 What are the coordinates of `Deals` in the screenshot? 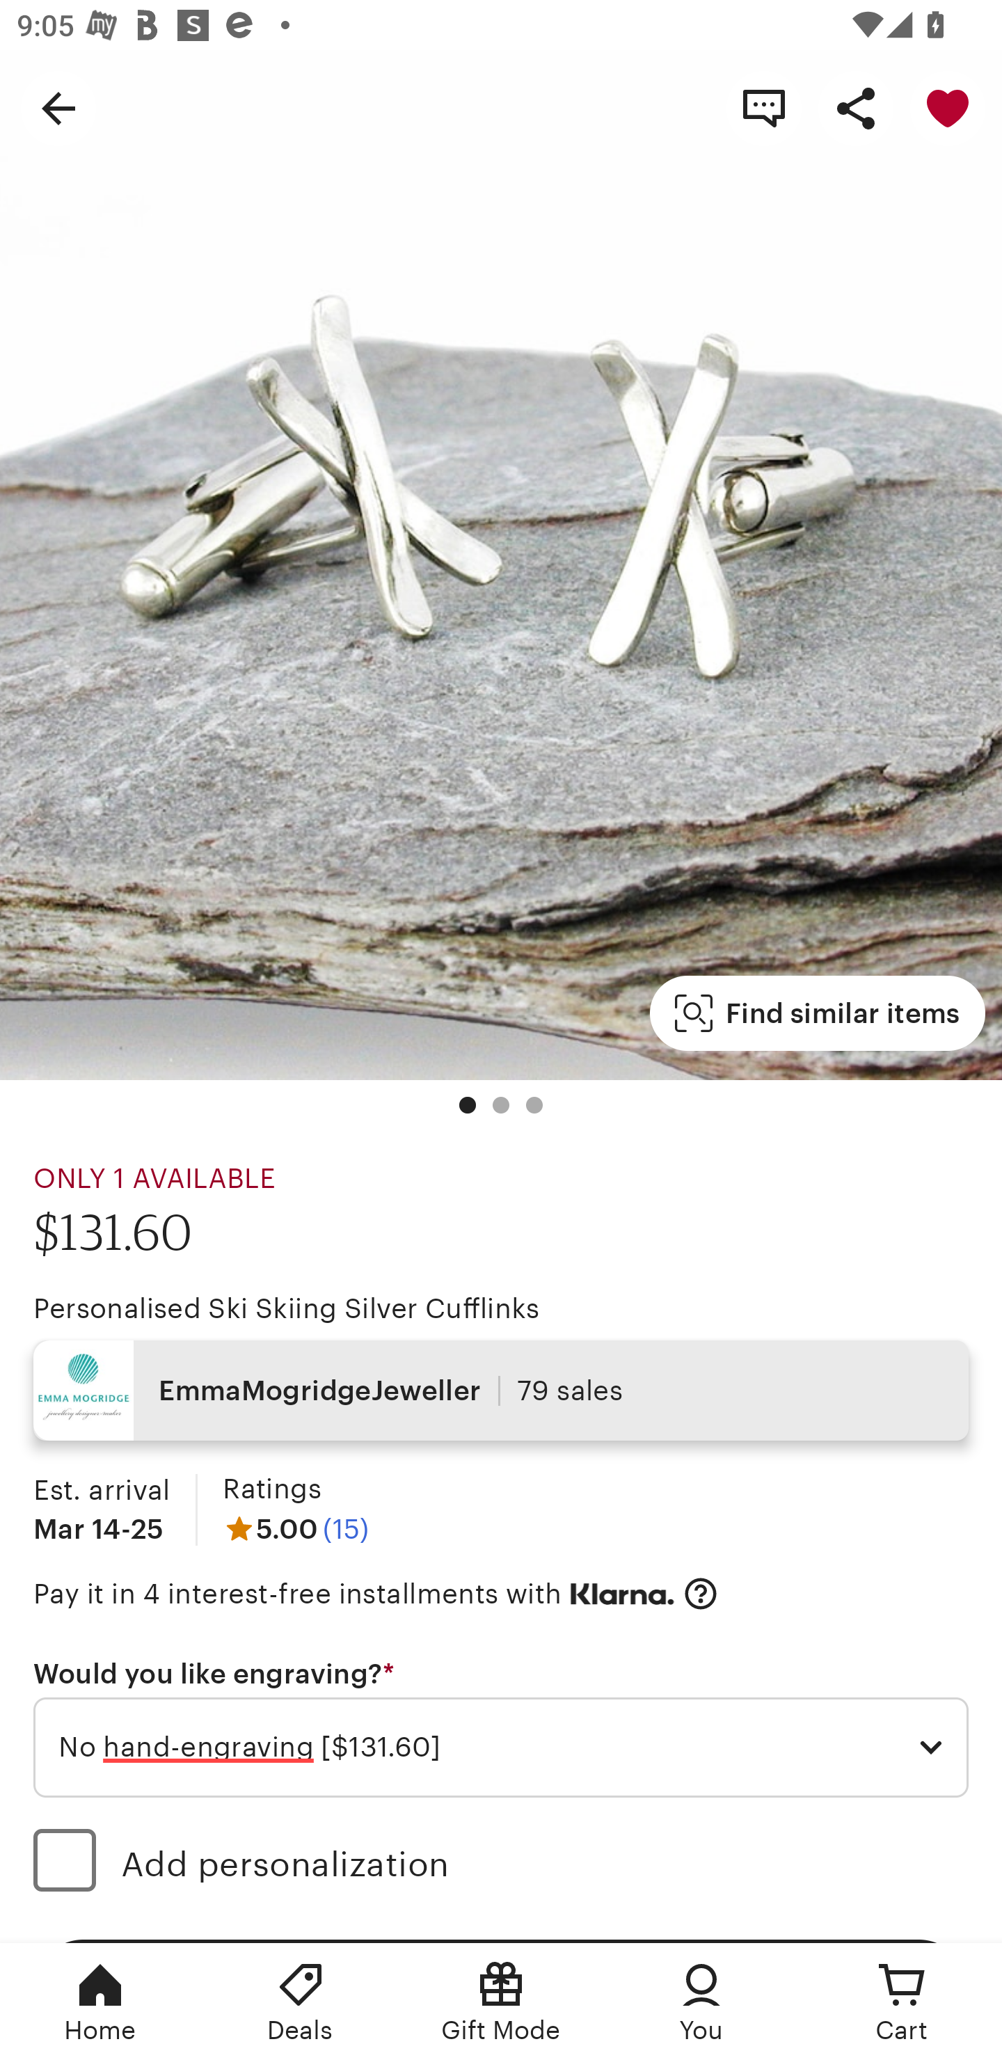 It's located at (301, 2002).